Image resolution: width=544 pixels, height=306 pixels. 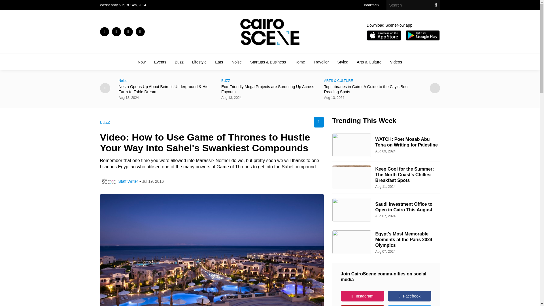 What do you see at coordinates (321, 62) in the screenshot?
I see `Traveller` at bounding box center [321, 62].